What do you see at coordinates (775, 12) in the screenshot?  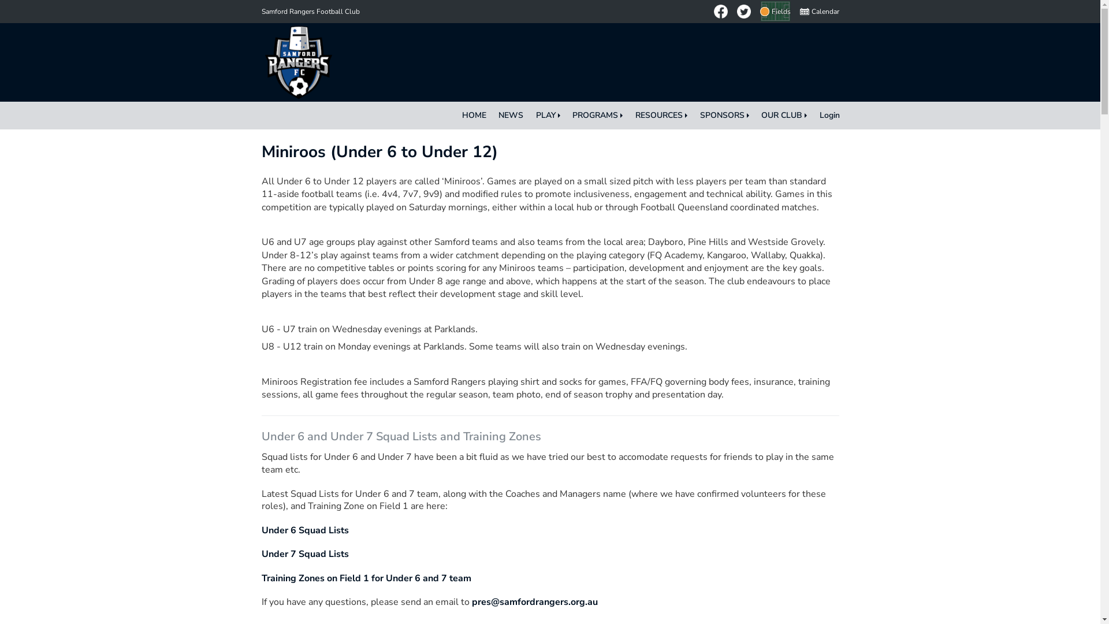 I see `Fields` at bounding box center [775, 12].